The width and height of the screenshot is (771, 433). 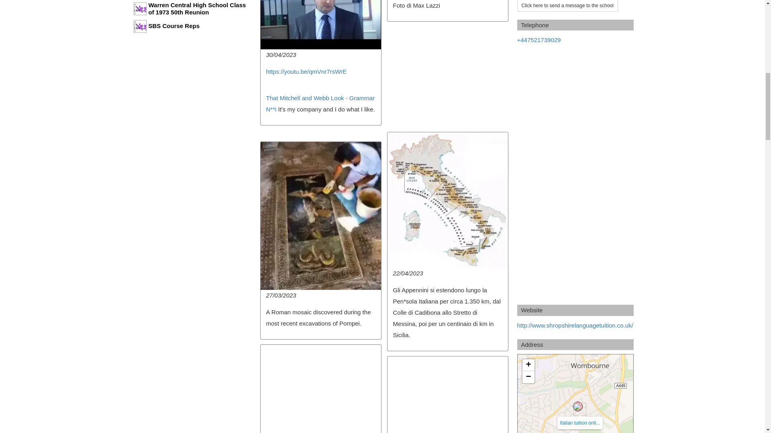 I want to click on Italian tuition onli..., so click(x=577, y=407).